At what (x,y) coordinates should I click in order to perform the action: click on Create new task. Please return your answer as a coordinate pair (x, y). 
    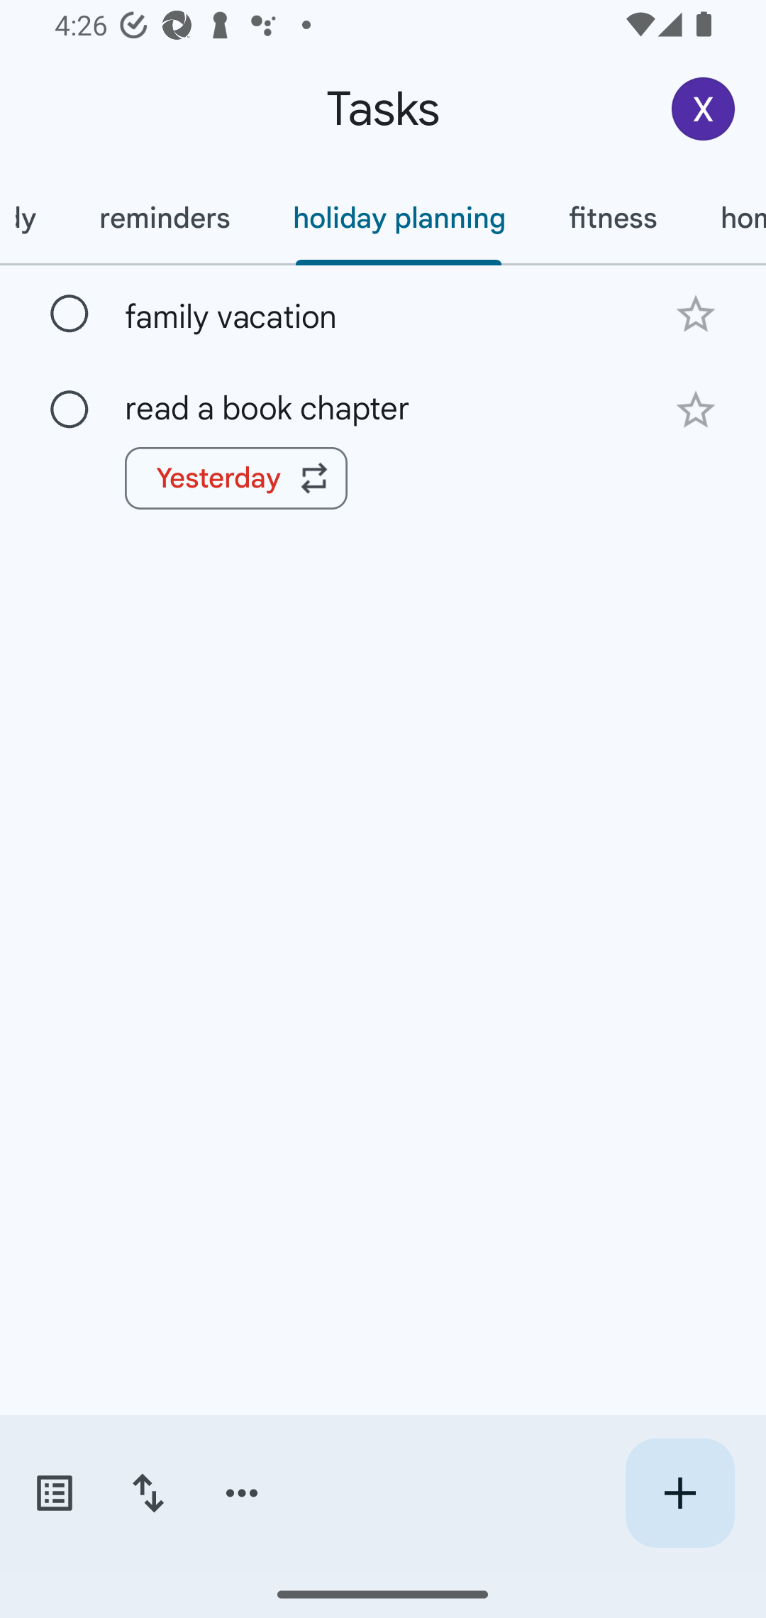
    Looking at the image, I should click on (679, 1493).